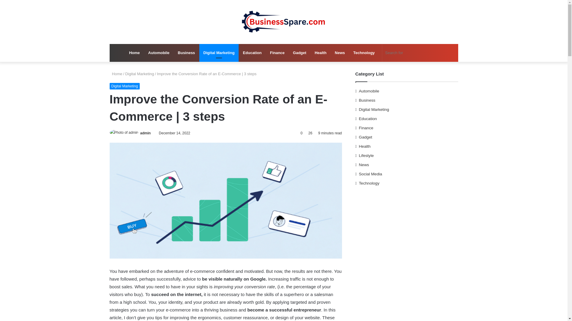 The height and width of the screenshot is (321, 572). I want to click on Search for, so click(412, 53).